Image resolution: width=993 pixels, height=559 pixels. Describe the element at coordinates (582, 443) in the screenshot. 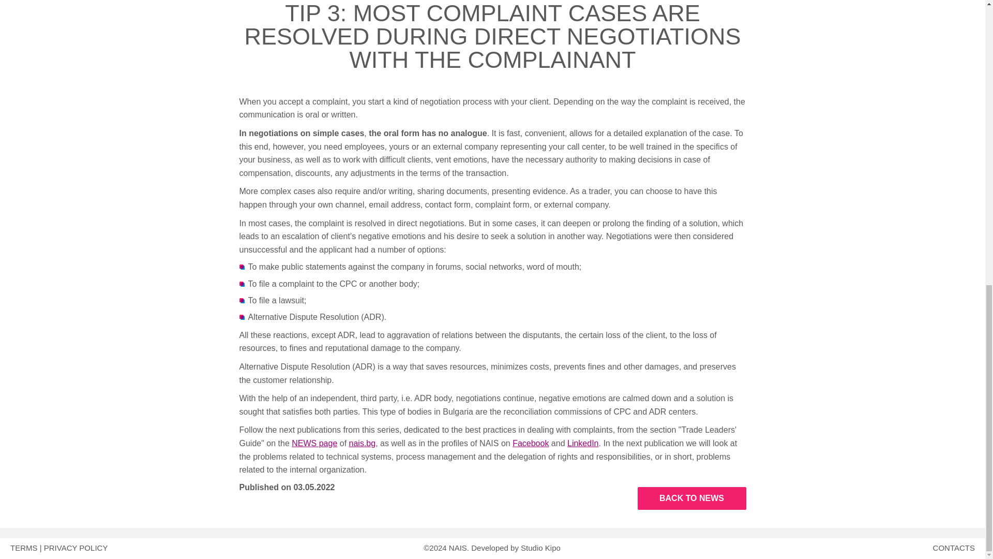

I see `LinkedIn` at that location.